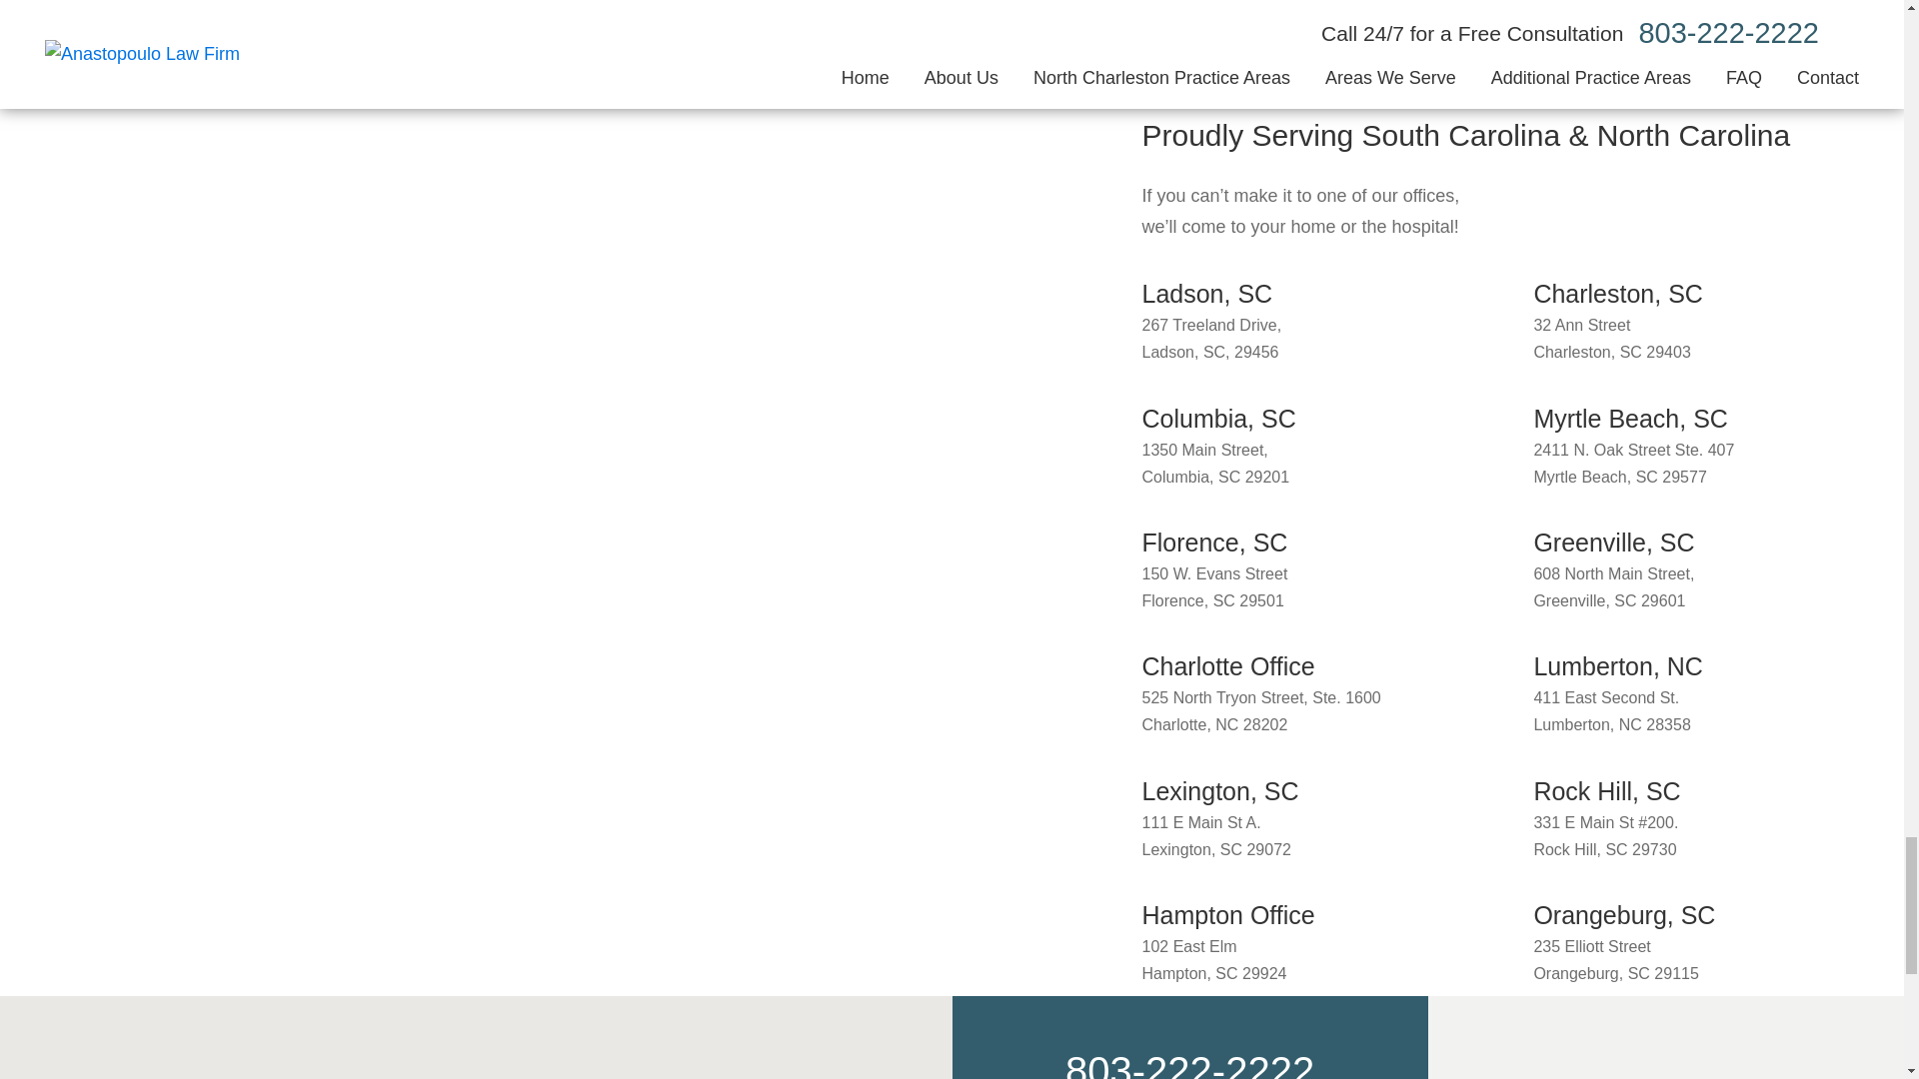 Image resolution: width=1919 pixels, height=1079 pixels. I want to click on map, so click(1105, 912).